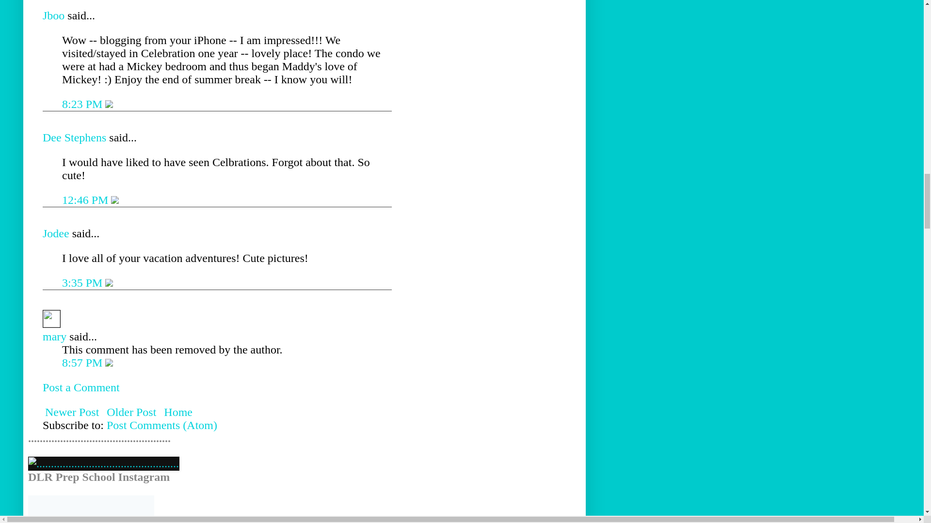  Describe the element at coordinates (51, 319) in the screenshot. I see `mary` at that location.